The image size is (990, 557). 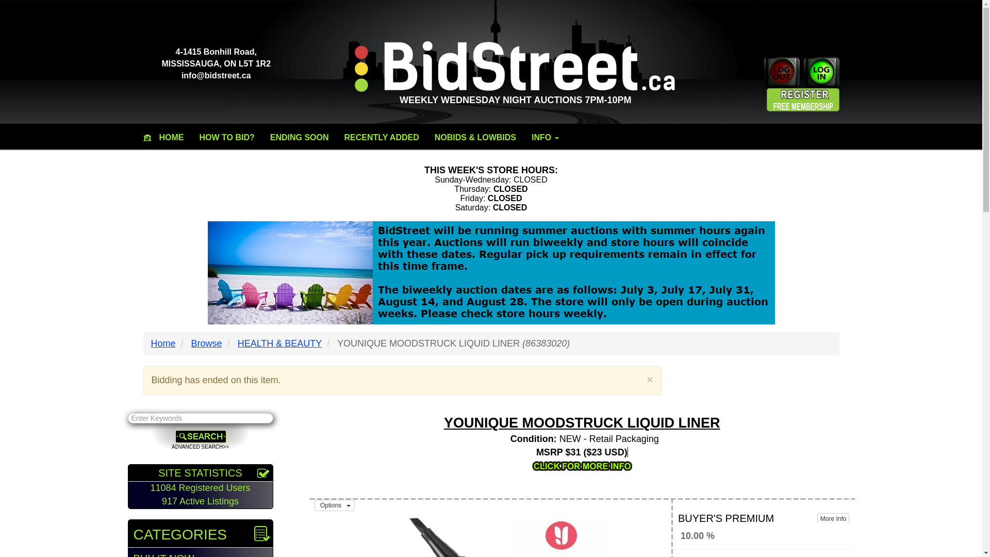 What do you see at coordinates (227, 137) in the screenshot?
I see `HOW TO BID?` at bounding box center [227, 137].